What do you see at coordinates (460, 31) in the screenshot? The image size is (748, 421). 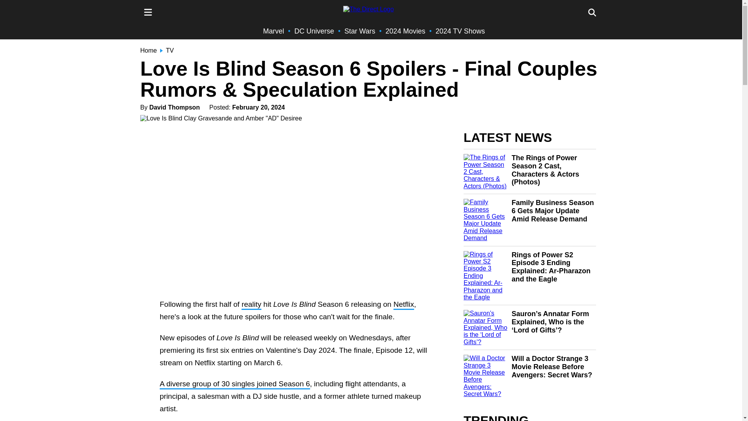 I see `2024 TV Shows` at bounding box center [460, 31].